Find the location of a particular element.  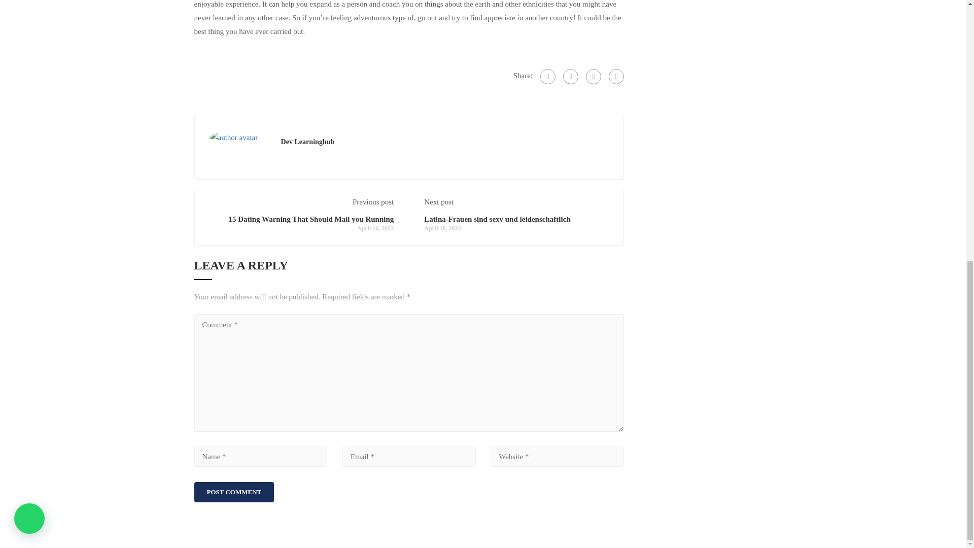

Google Plus is located at coordinates (570, 77).